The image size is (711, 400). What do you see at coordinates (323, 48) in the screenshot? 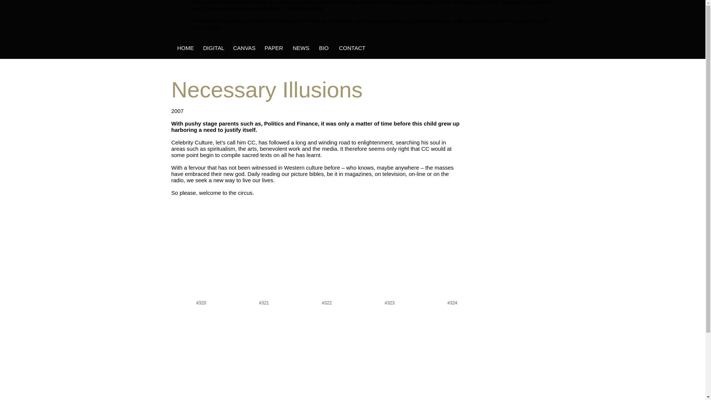
I see `BIO` at bounding box center [323, 48].